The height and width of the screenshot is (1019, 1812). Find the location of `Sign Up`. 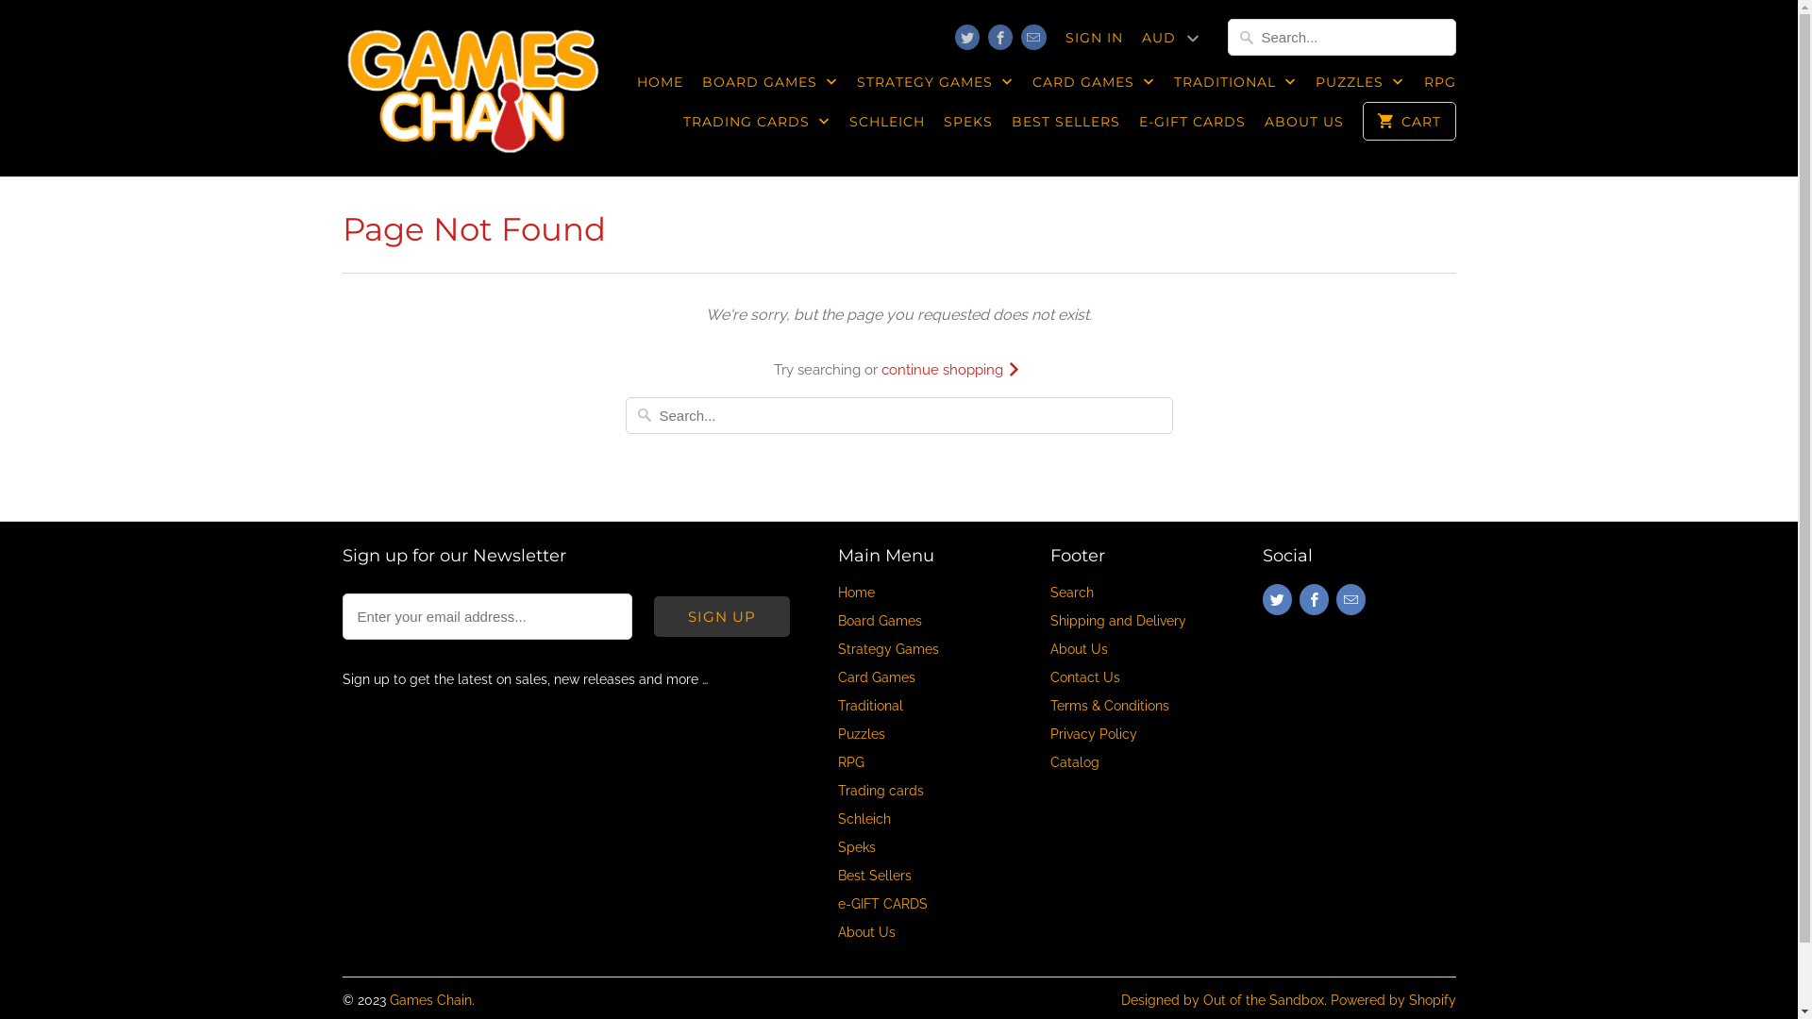

Sign Up is located at coordinates (722, 617).